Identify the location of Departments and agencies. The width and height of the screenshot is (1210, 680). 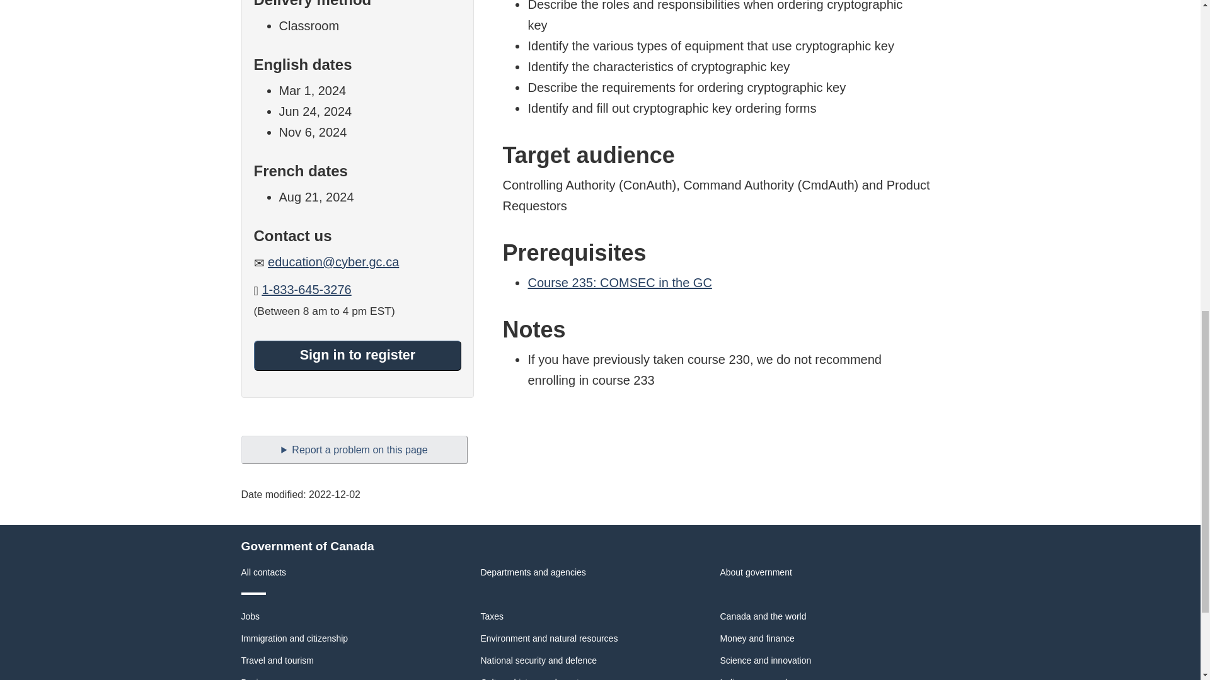
(533, 572).